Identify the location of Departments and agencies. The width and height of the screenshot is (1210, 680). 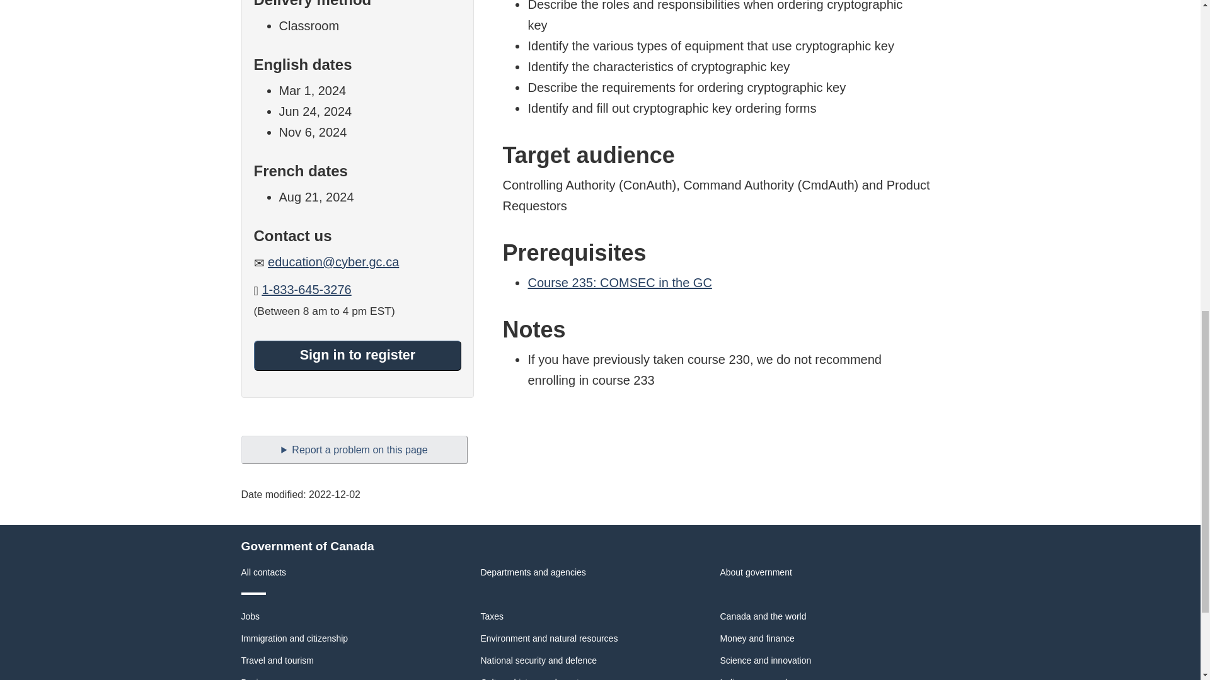
(533, 572).